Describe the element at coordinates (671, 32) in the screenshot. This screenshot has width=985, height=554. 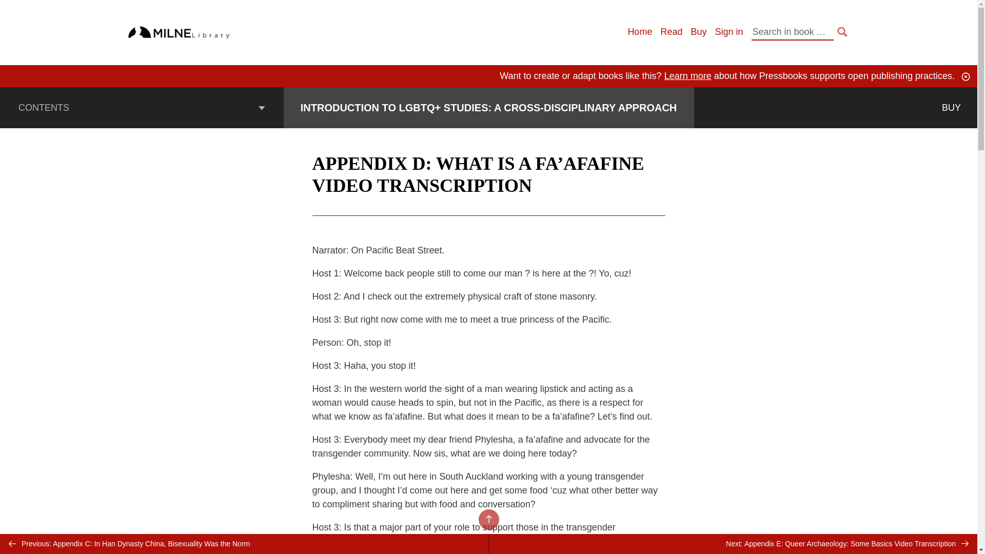
I see `Read` at that location.